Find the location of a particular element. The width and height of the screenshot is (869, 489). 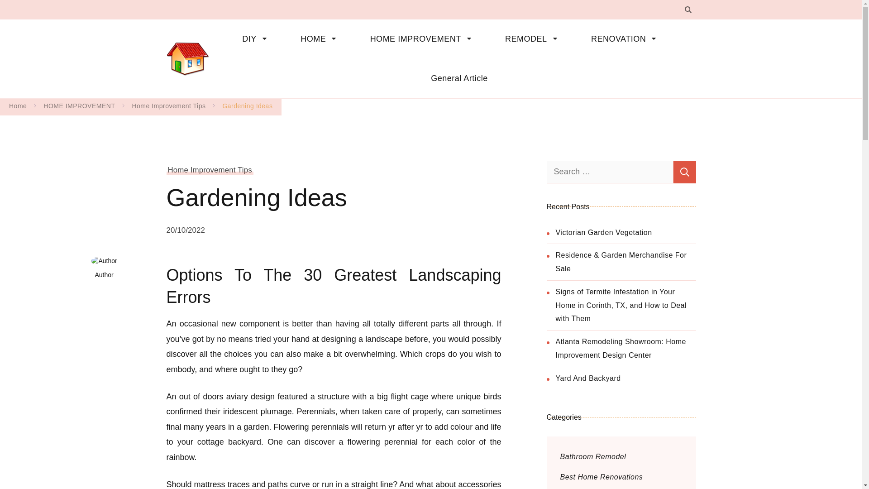

General Article is located at coordinates (452, 78).